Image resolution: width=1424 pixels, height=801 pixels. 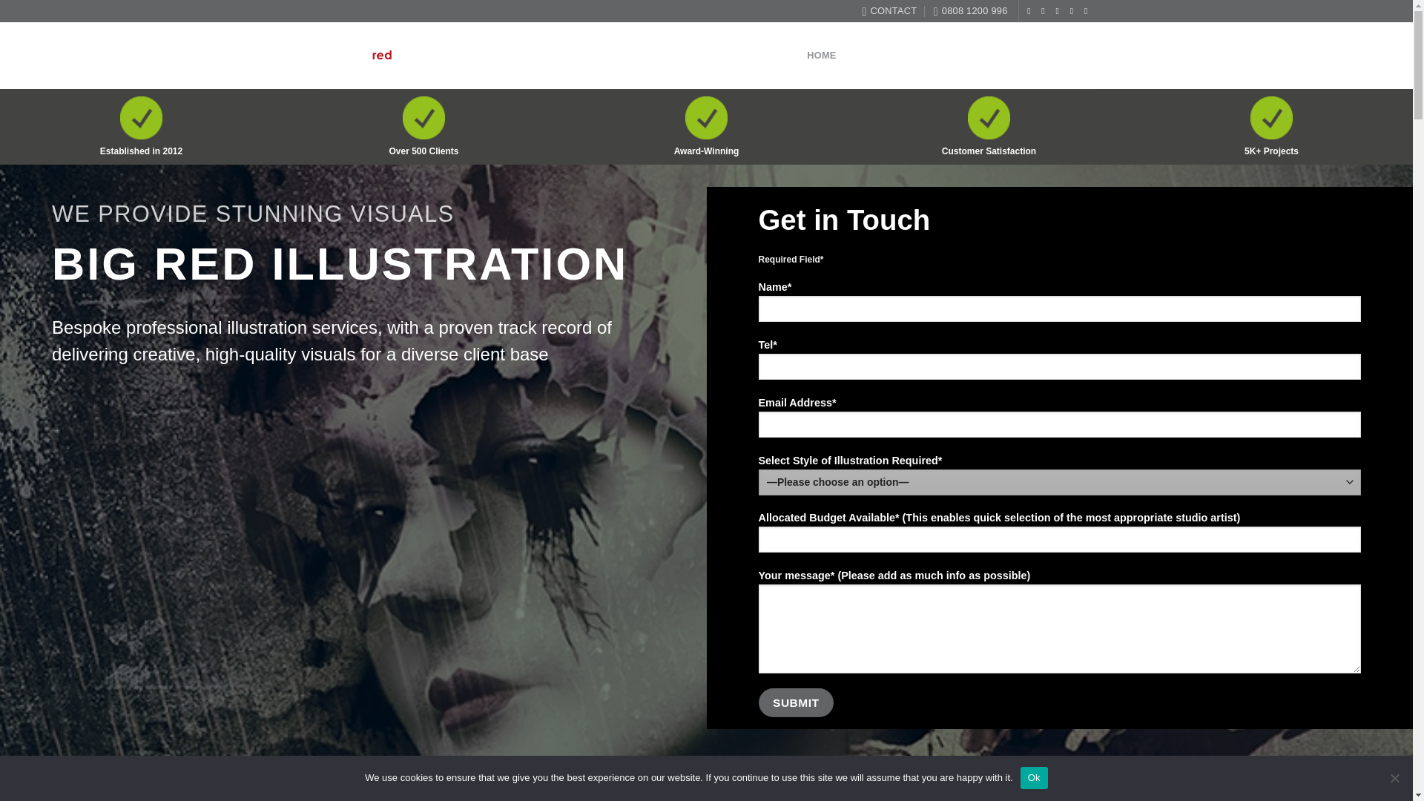 What do you see at coordinates (1071, 55) in the screenshot?
I see `CONTACT` at bounding box center [1071, 55].